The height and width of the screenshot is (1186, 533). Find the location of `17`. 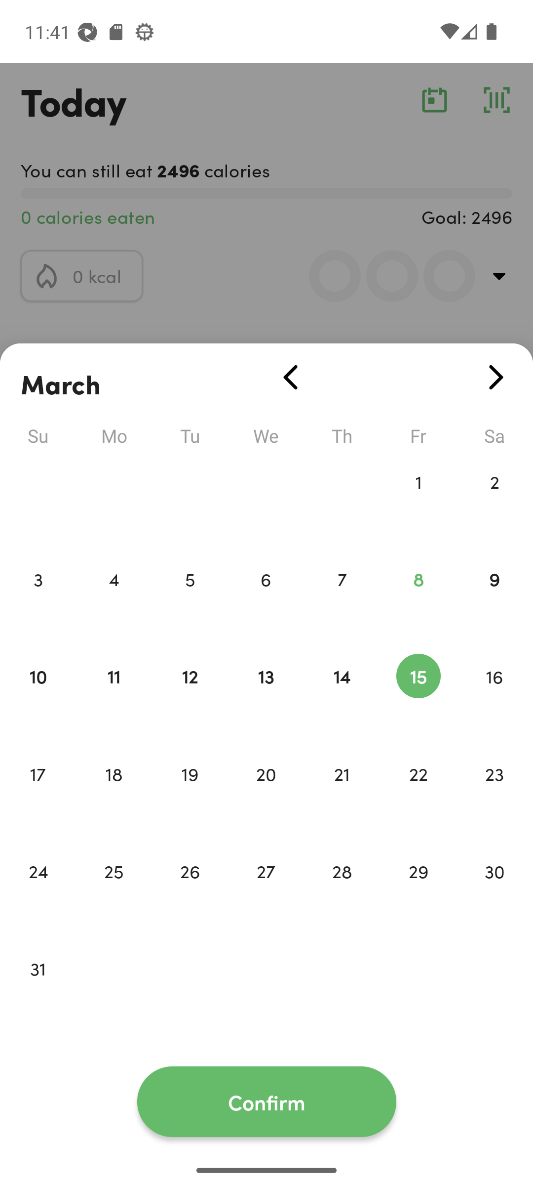

17 is located at coordinates (38, 795).